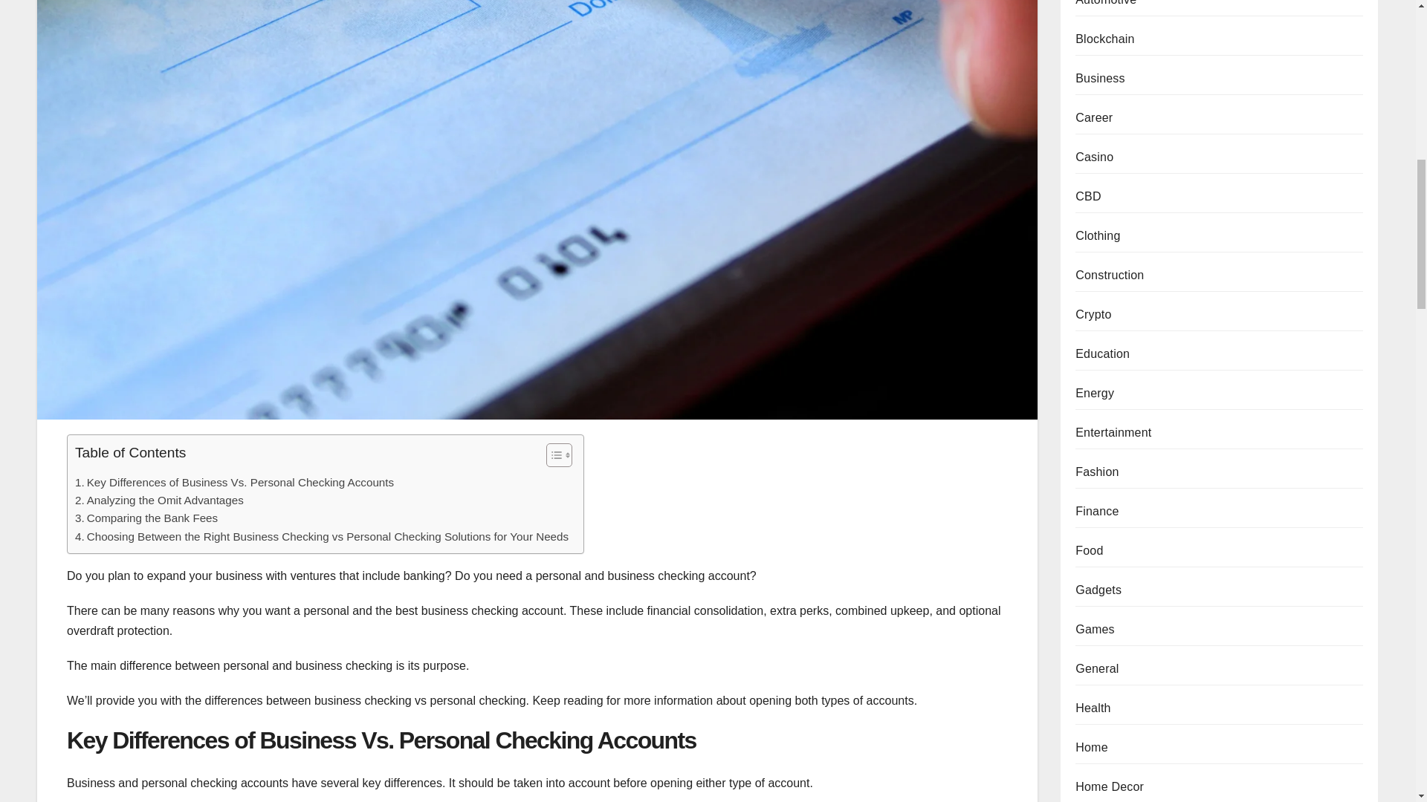 The width and height of the screenshot is (1427, 802). Describe the element at coordinates (159, 501) in the screenshot. I see `Analyzing the Omit Advantages` at that location.